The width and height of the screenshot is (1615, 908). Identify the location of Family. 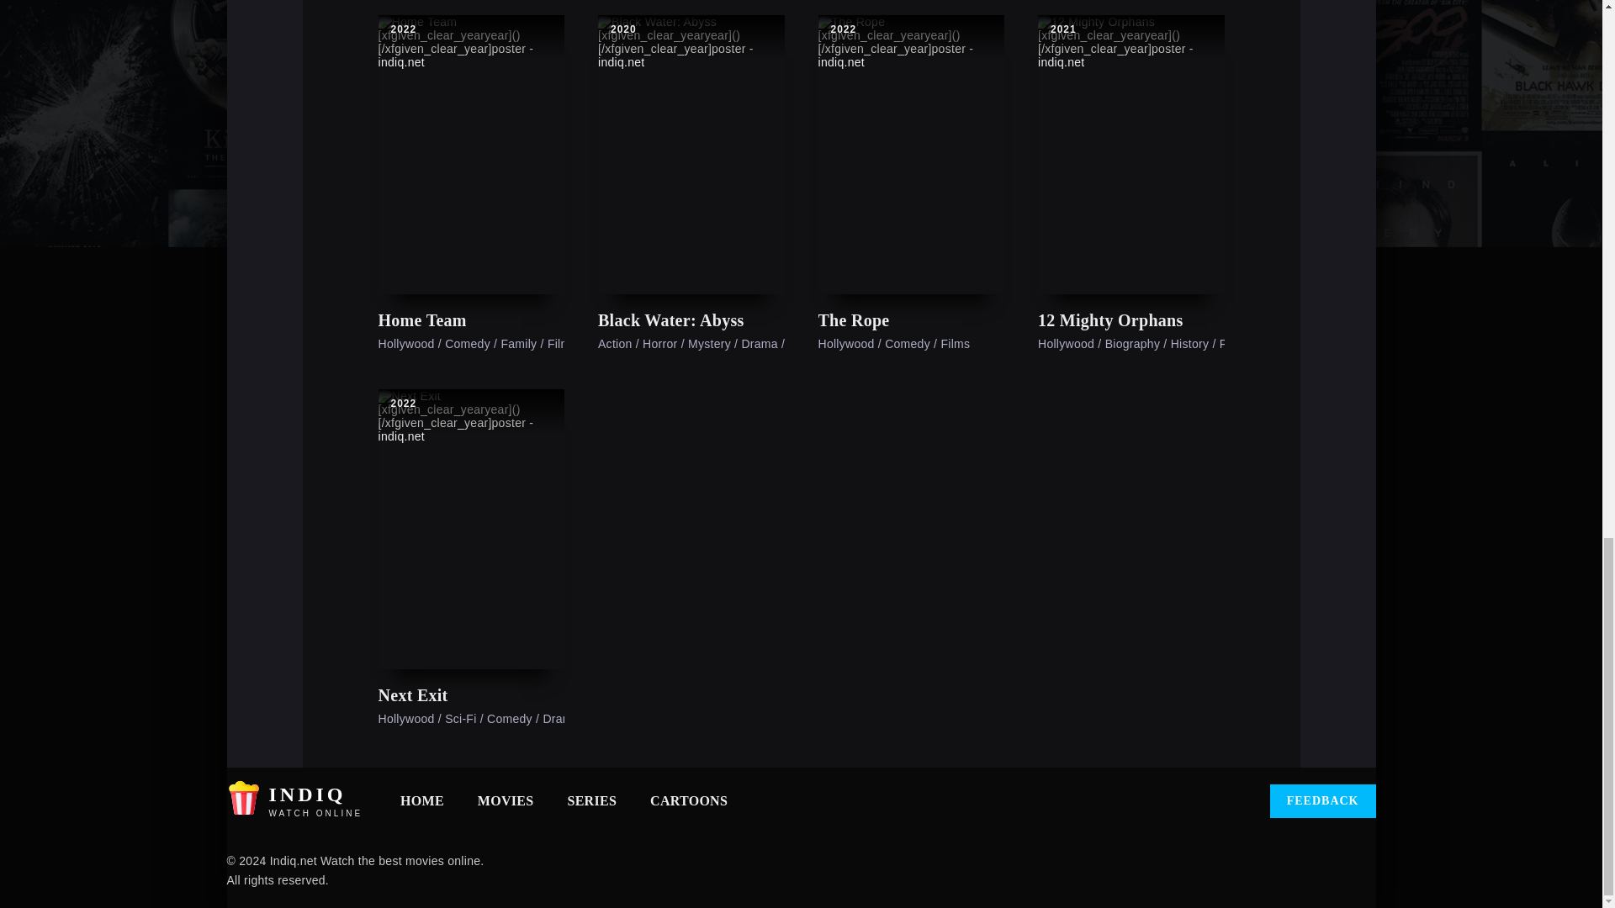
(518, 343).